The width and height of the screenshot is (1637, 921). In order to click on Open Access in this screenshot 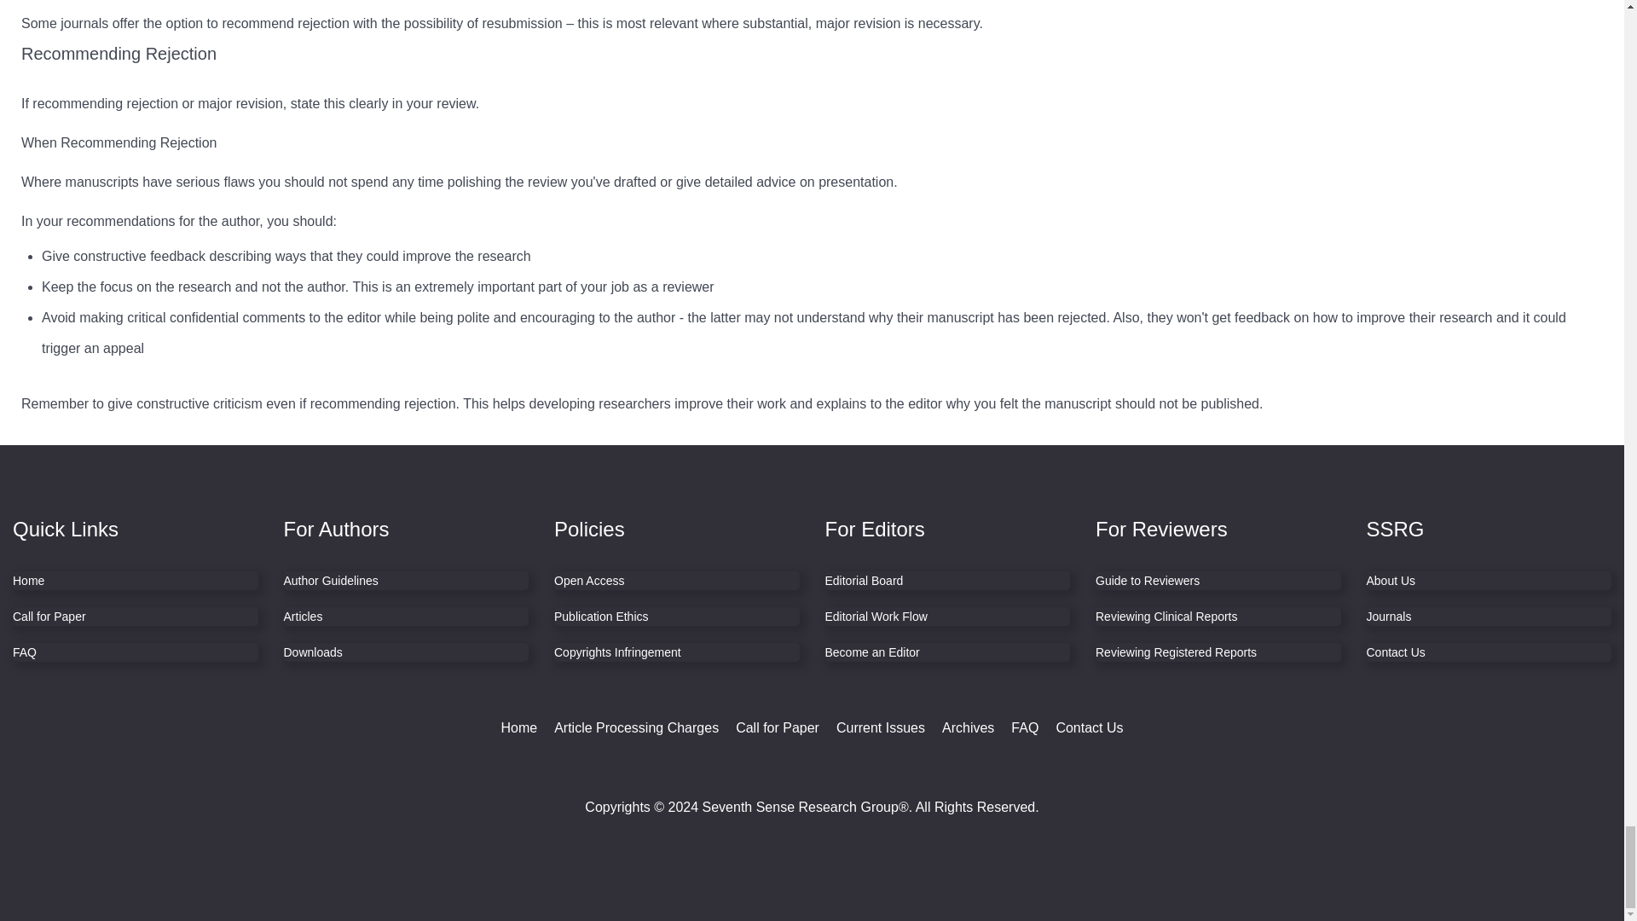, I will do `click(677, 580)`.